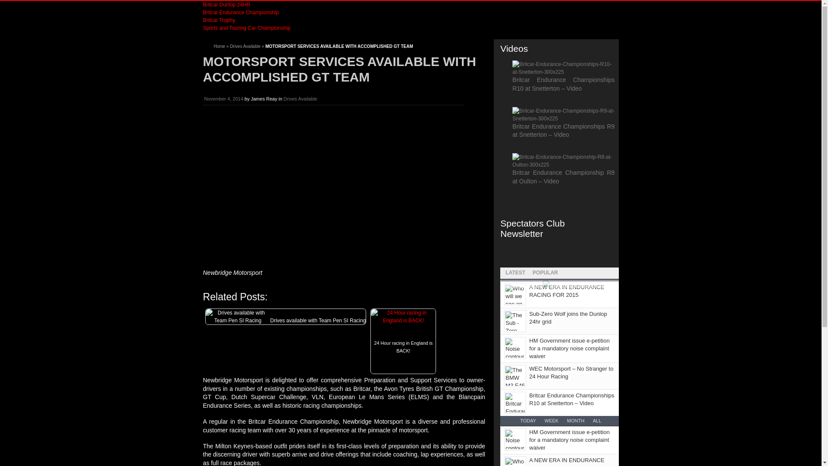  What do you see at coordinates (241, 12) in the screenshot?
I see `Britcar Endurance Championship` at bounding box center [241, 12].